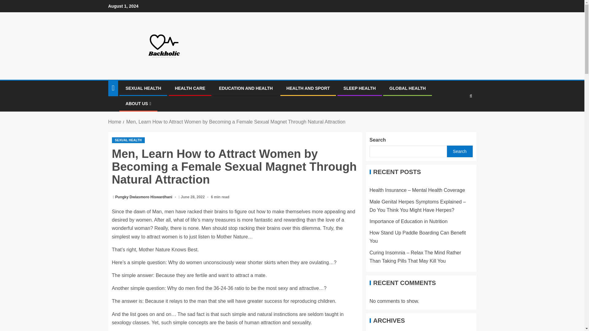 The height and width of the screenshot is (331, 589). What do you see at coordinates (114, 122) in the screenshot?
I see `Home` at bounding box center [114, 122].